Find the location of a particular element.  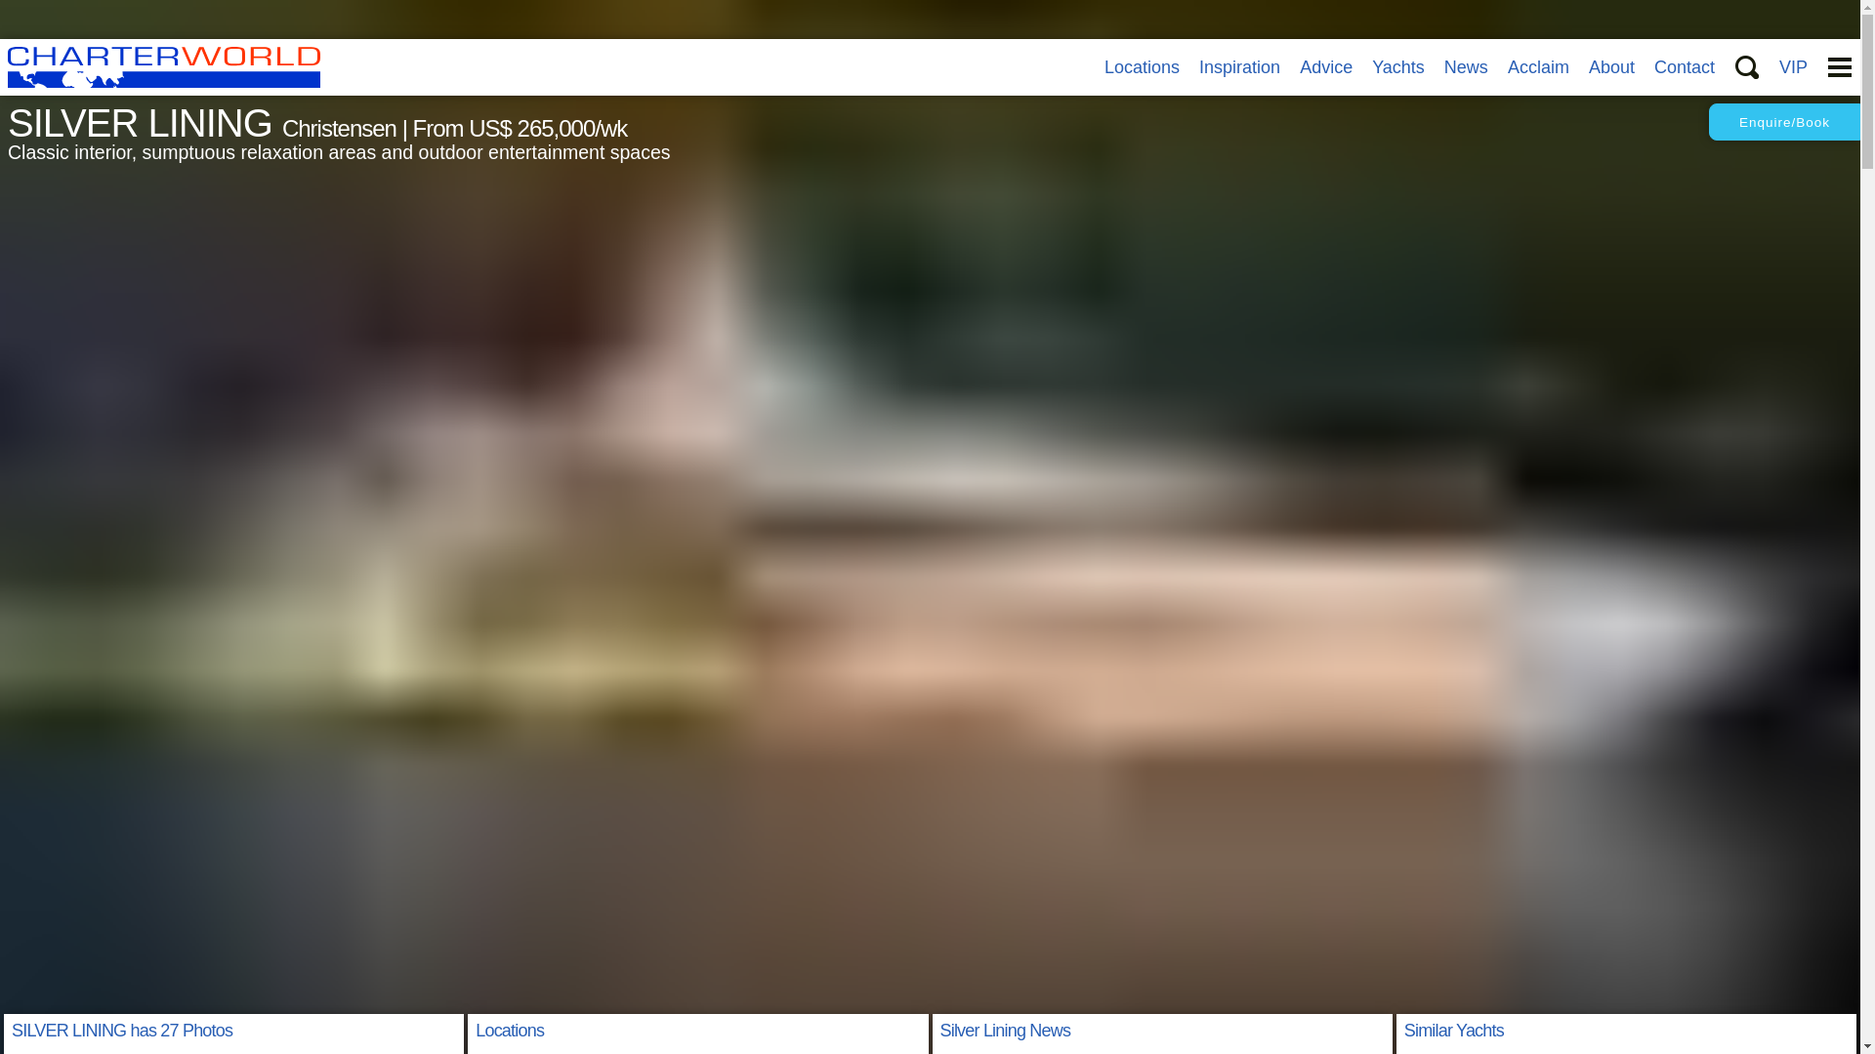

Yachts is located at coordinates (1398, 66).